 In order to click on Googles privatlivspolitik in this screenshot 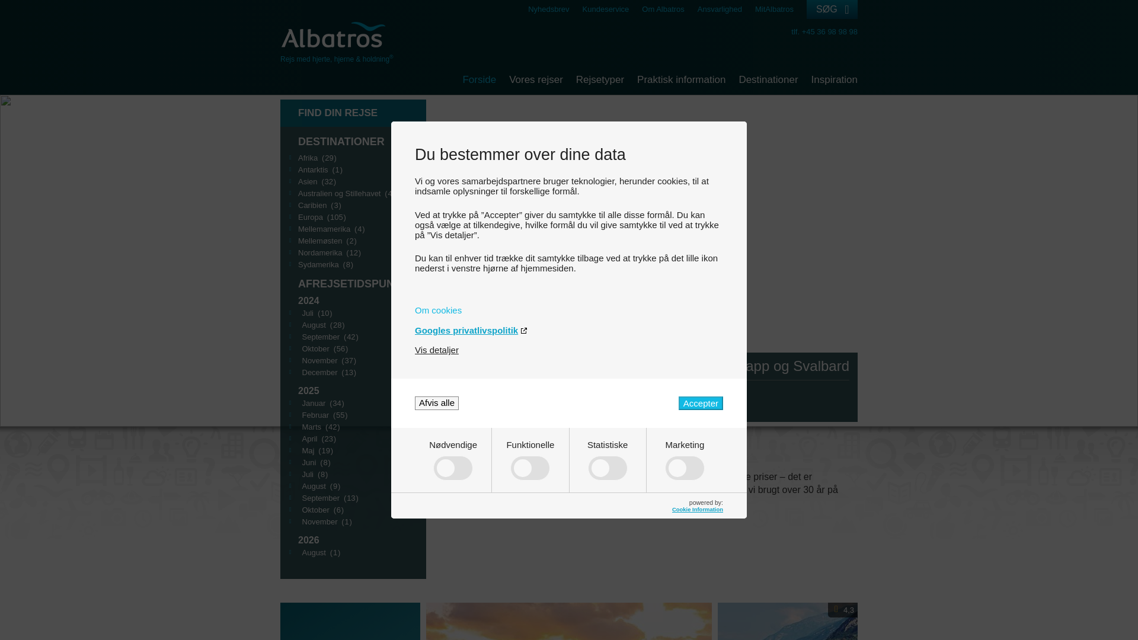, I will do `click(569, 329)`.